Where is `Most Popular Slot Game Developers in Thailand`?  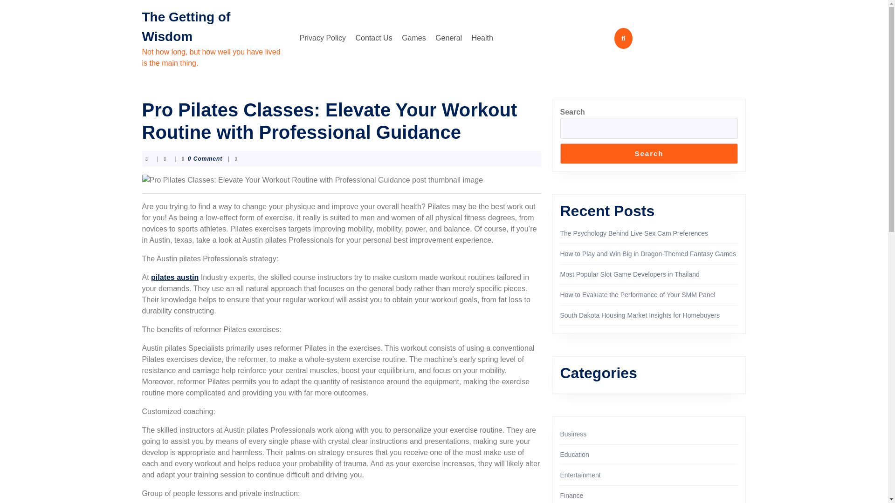 Most Popular Slot Game Developers in Thailand is located at coordinates (630, 274).